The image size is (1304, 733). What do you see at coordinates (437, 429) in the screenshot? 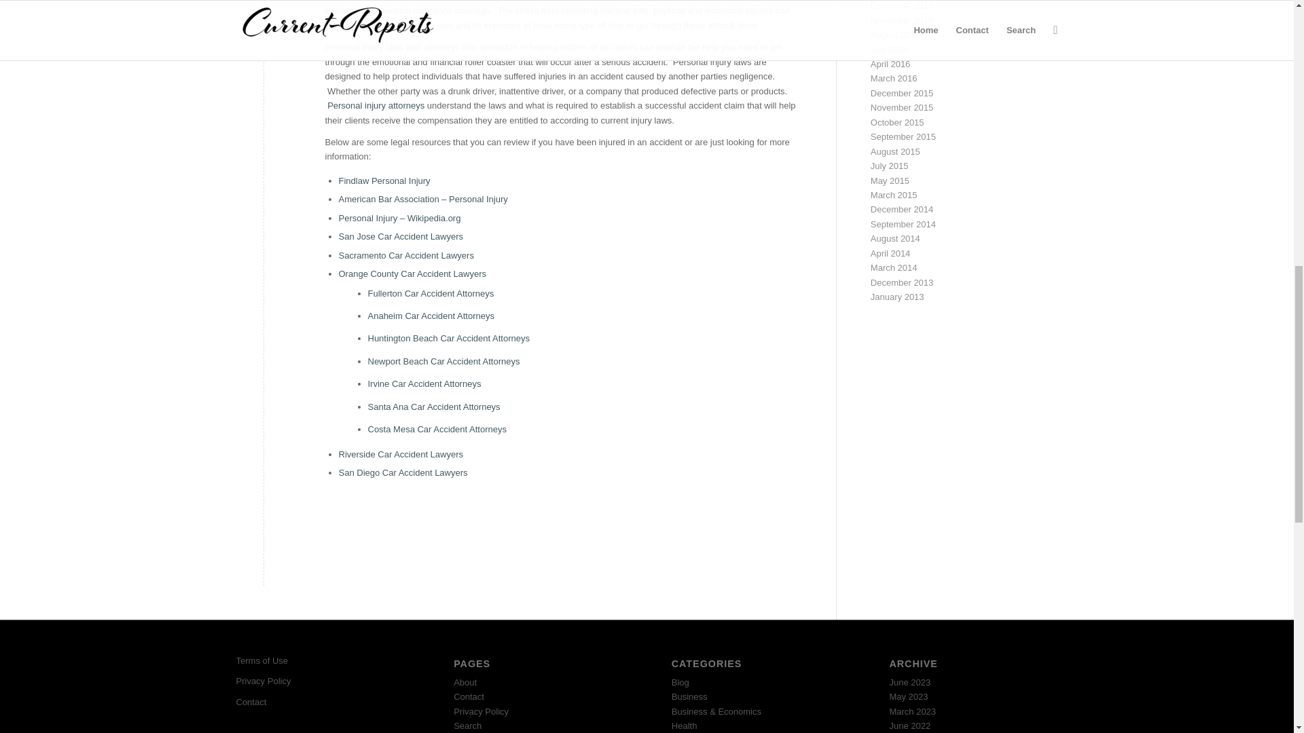
I see `Costa Mesa Car Accident Attorneys` at bounding box center [437, 429].